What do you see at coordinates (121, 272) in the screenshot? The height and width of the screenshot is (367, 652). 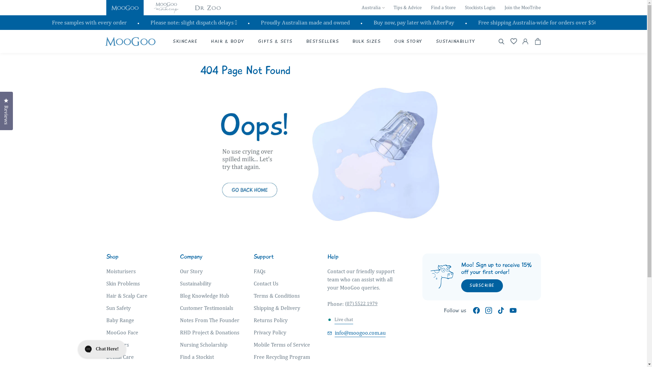 I see `Moisturisers` at bounding box center [121, 272].